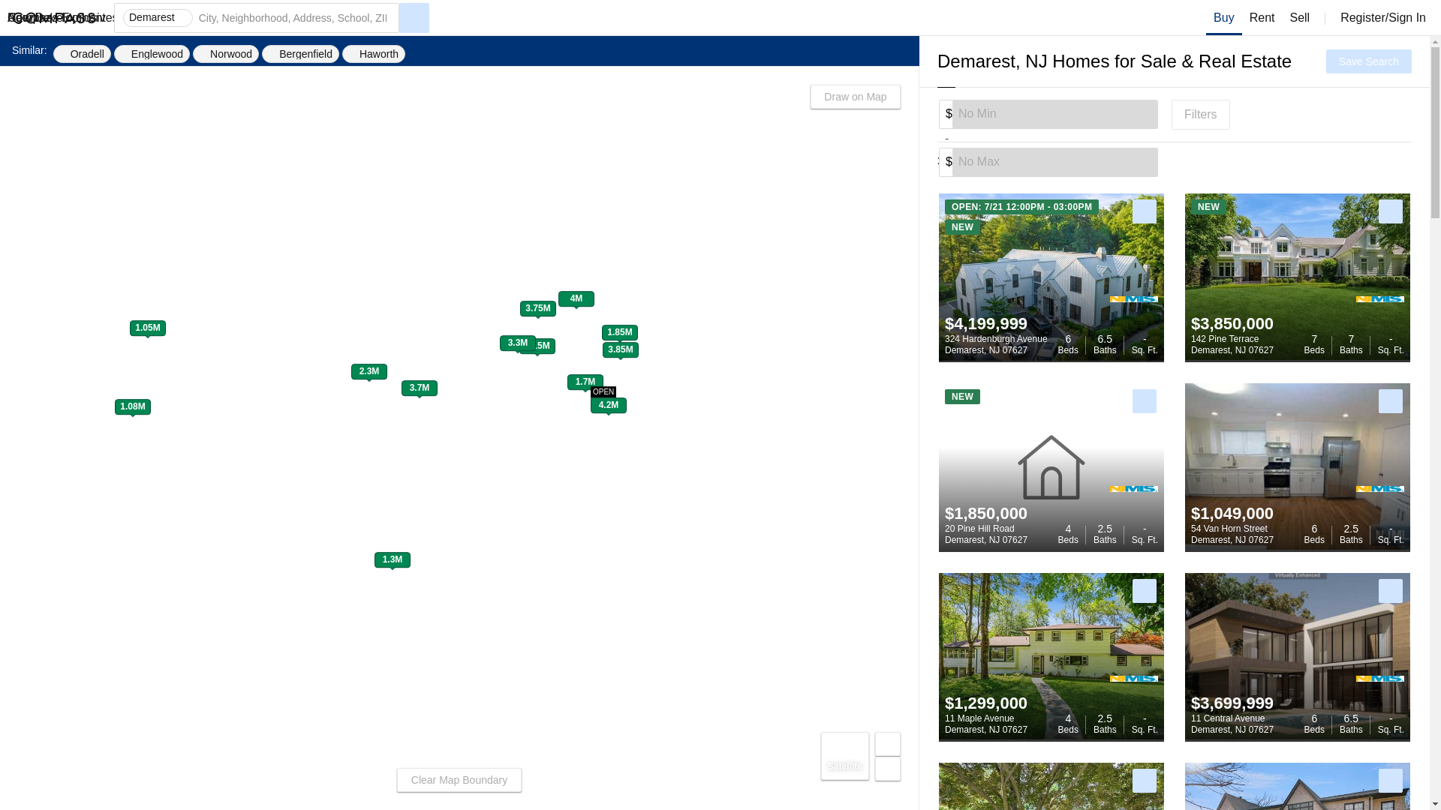  Describe the element at coordinates (1054, 162) in the screenshot. I see `Norwood` at that location.